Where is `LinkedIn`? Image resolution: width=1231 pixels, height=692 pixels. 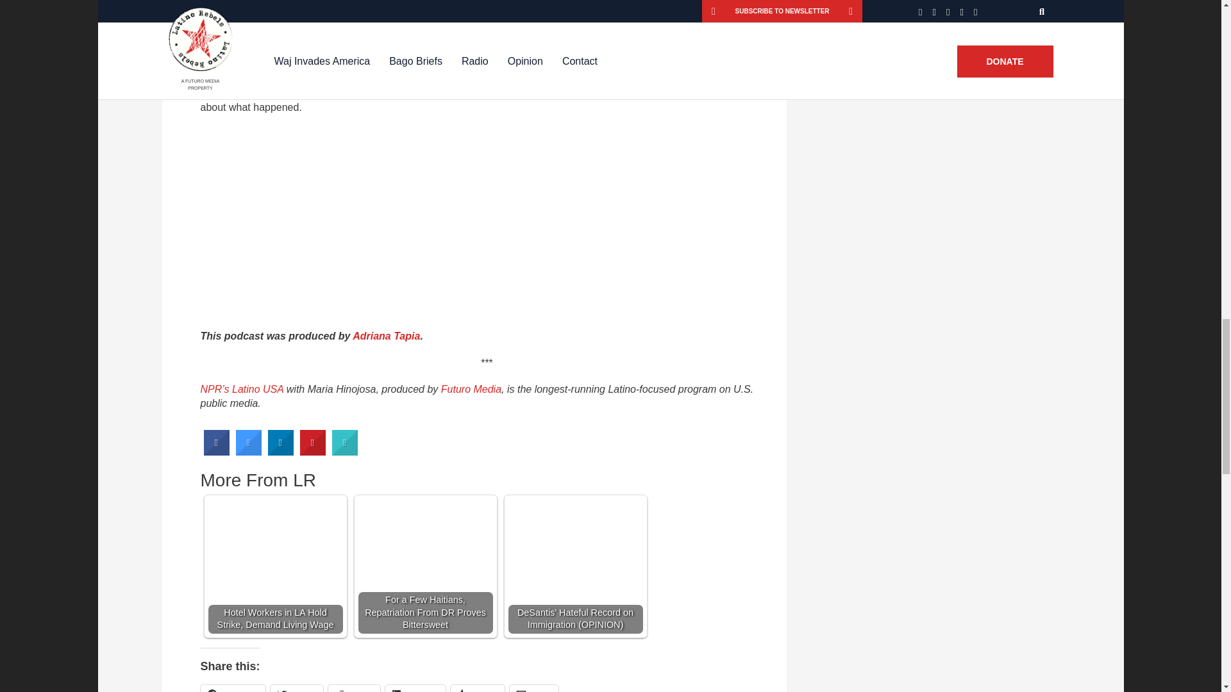
LinkedIn is located at coordinates (414, 688).